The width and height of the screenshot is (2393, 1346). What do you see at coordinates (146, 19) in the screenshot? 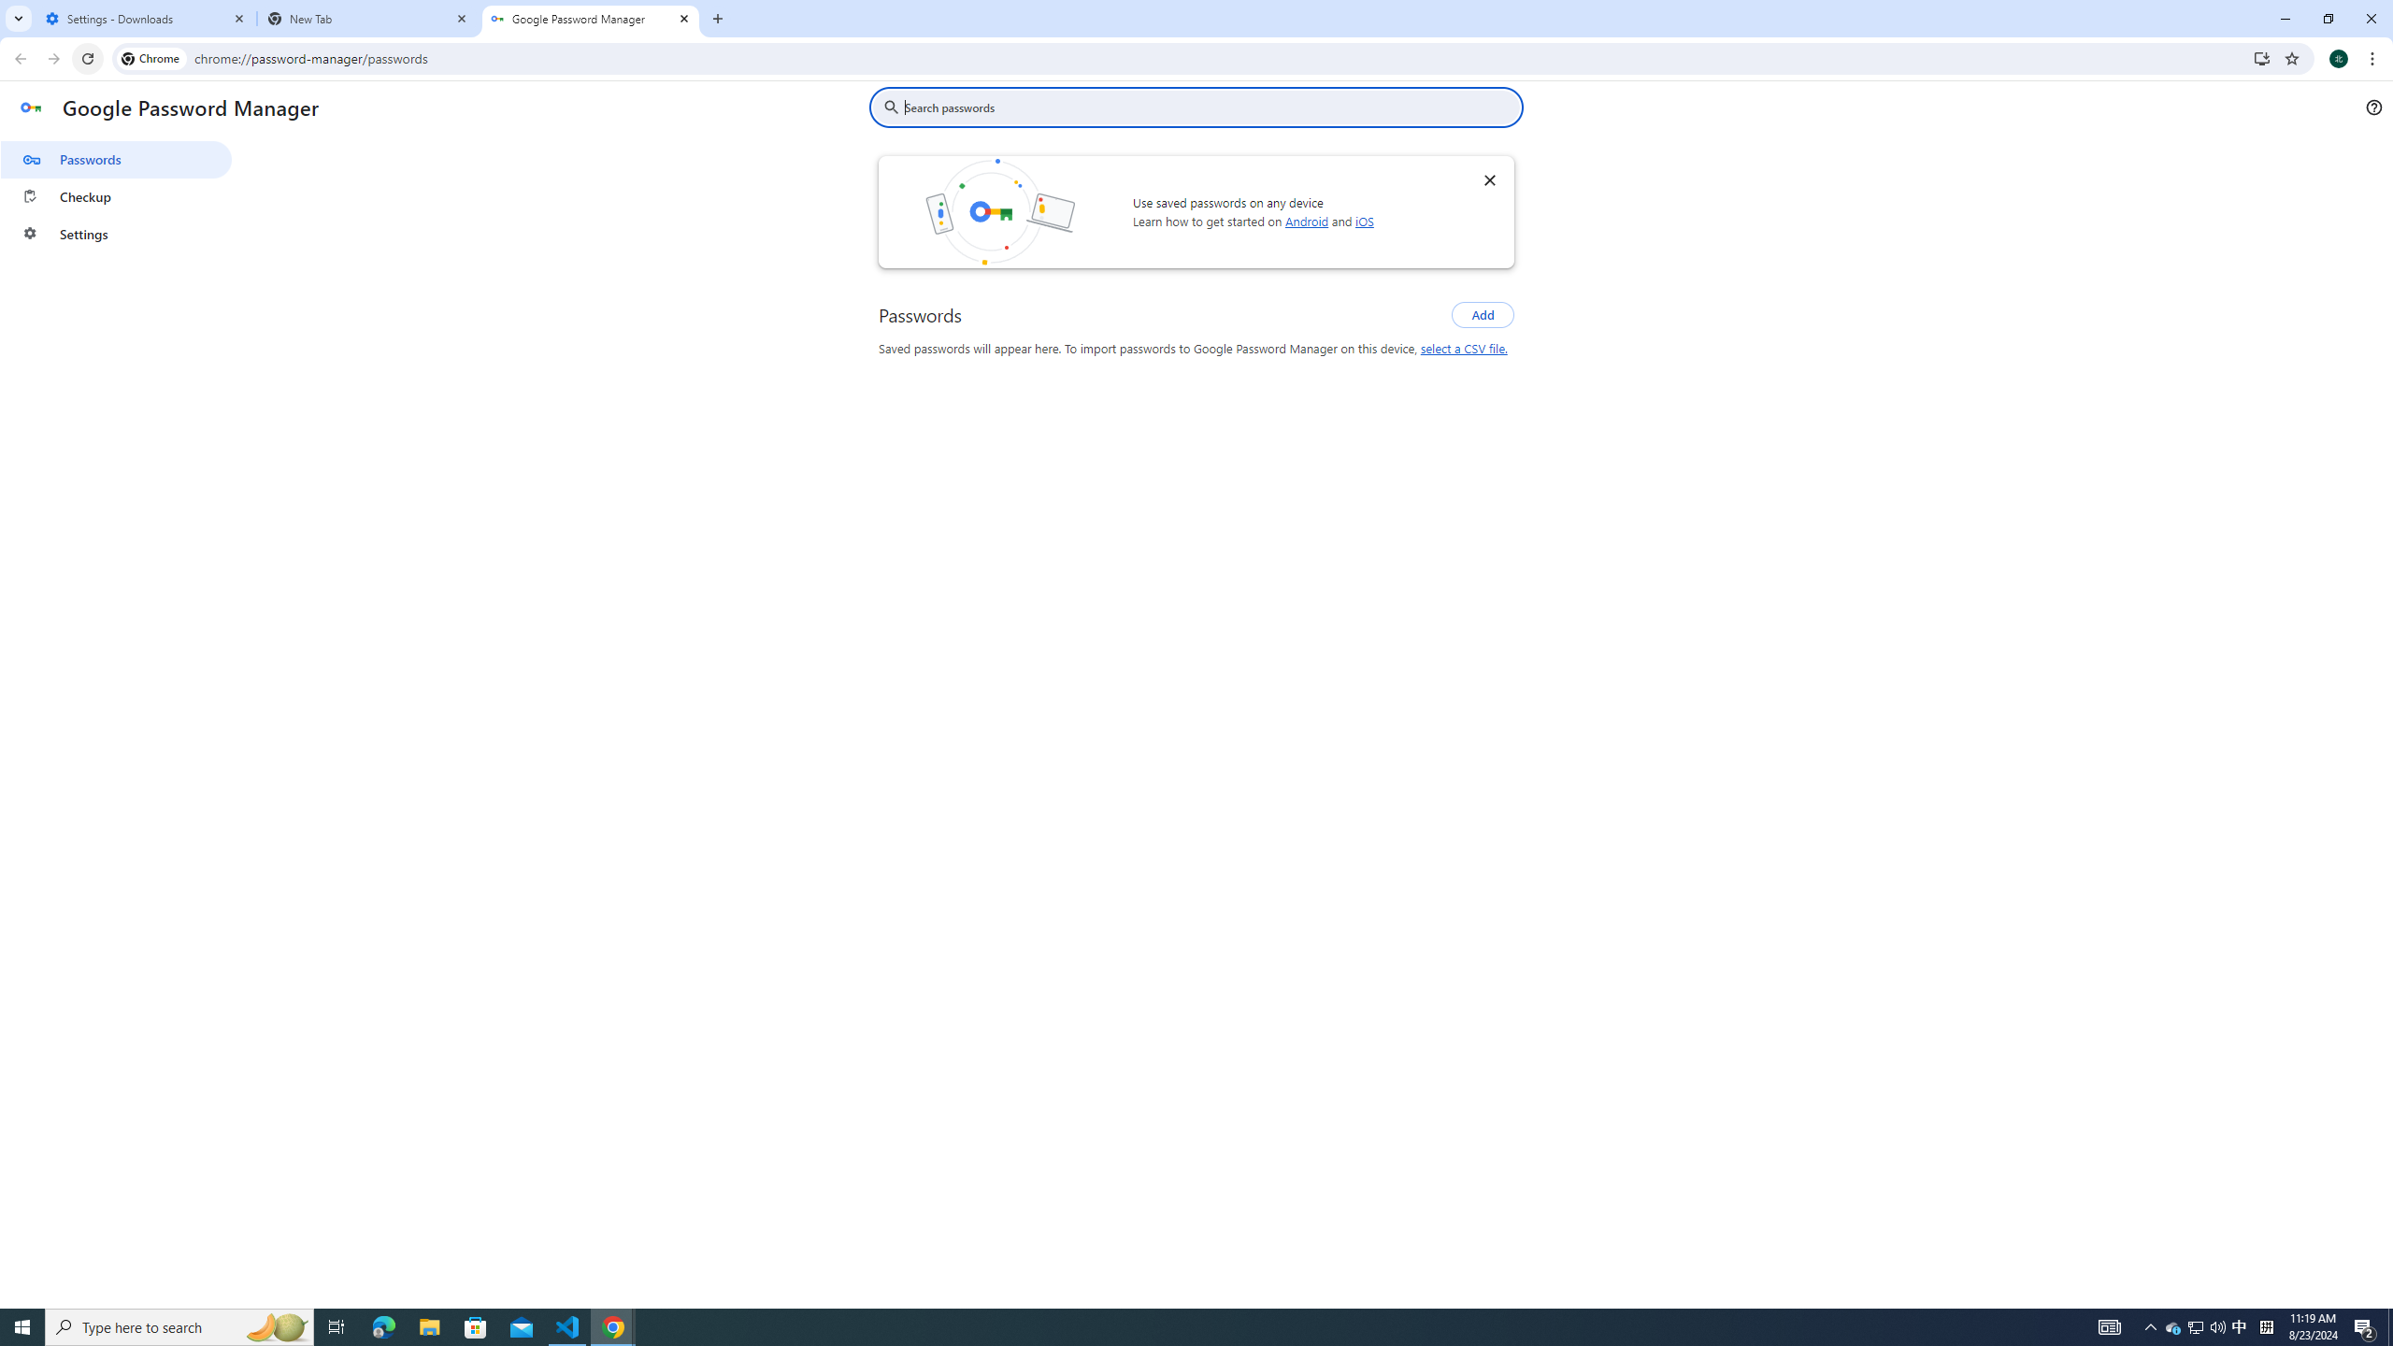
I see `Settings - Downloads` at bounding box center [146, 19].